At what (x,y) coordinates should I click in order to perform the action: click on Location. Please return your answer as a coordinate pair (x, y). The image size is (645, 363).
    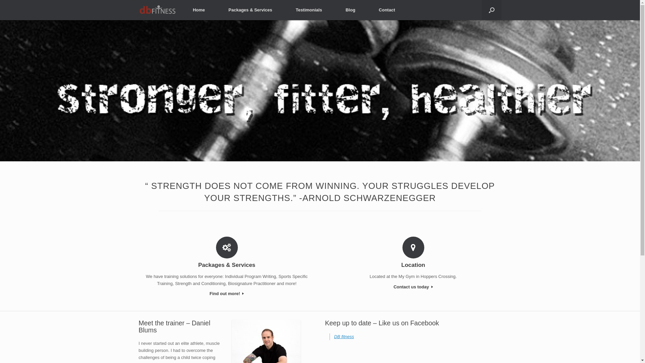
    Looking at the image, I should click on (413, 265).